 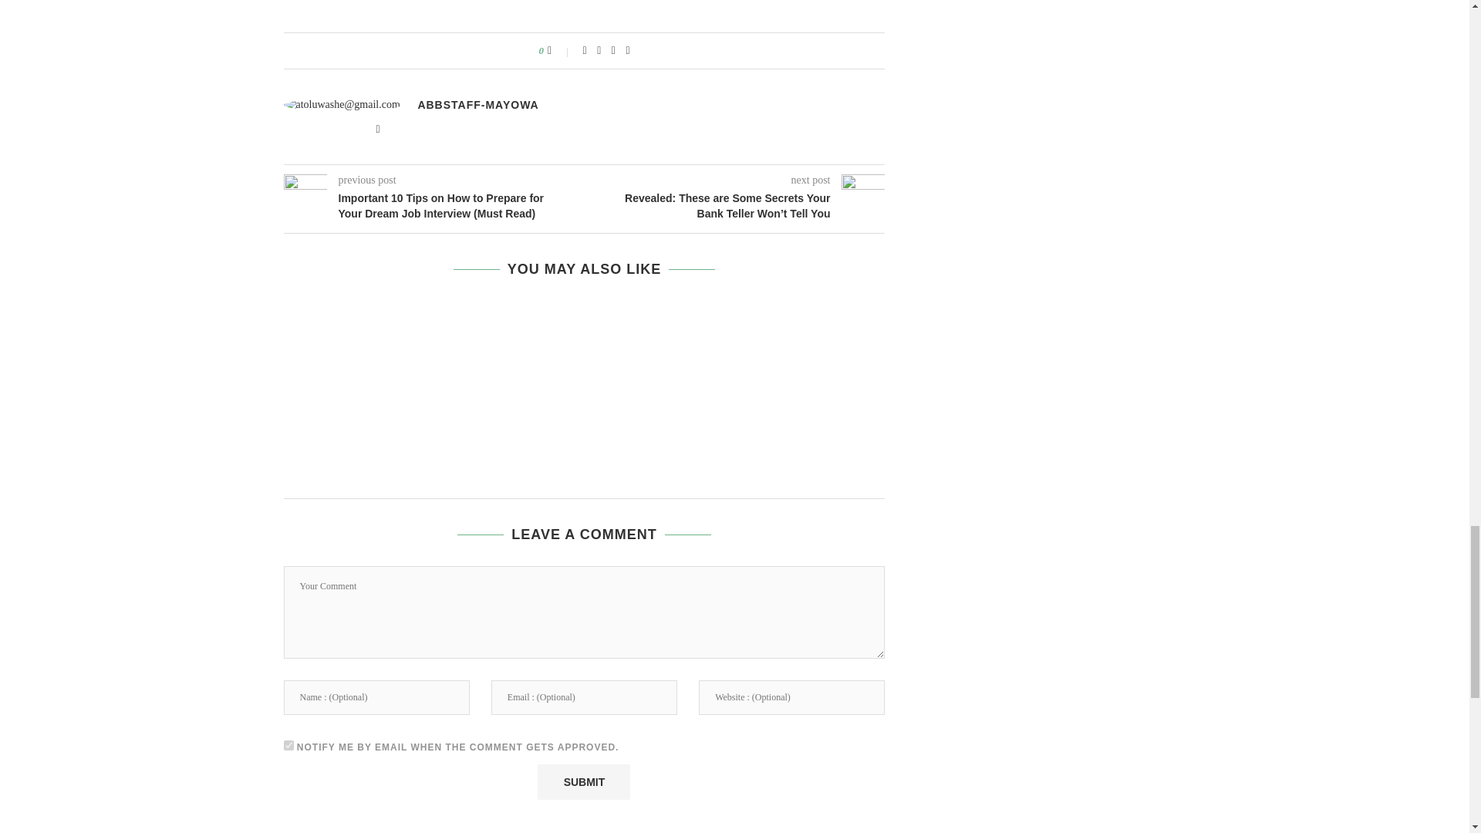 I want to click on Like, so click(x=560, y=51).